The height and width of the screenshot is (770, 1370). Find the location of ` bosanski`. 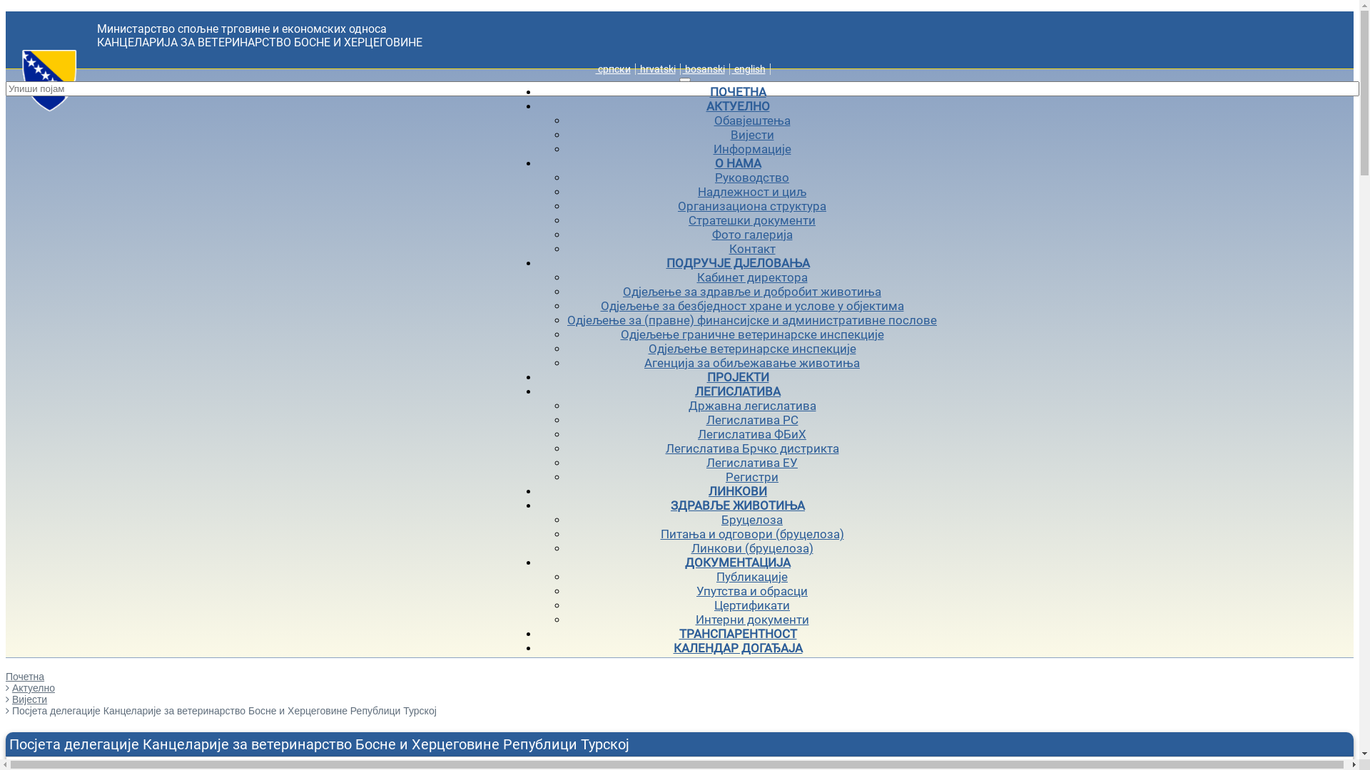

 bosanski is located at coordinates (704, 69).